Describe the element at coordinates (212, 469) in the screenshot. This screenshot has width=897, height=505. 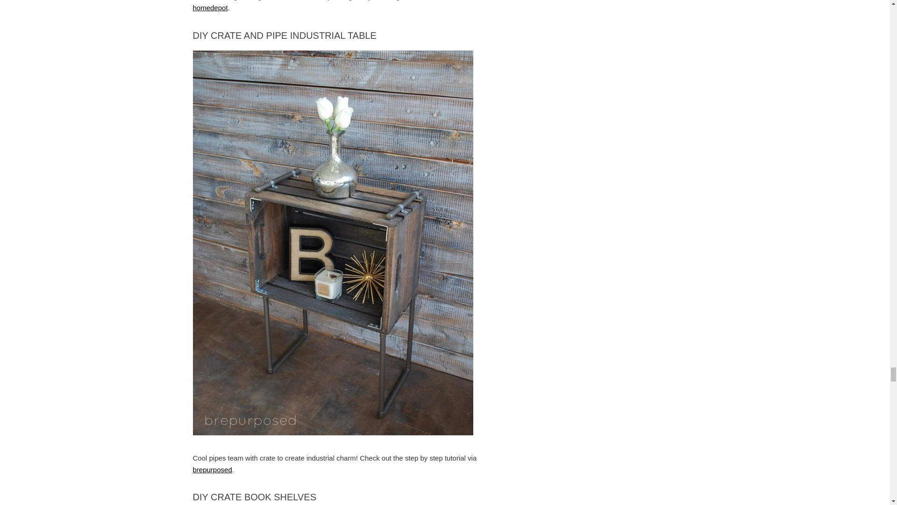
I see `brepurposed` at that location.